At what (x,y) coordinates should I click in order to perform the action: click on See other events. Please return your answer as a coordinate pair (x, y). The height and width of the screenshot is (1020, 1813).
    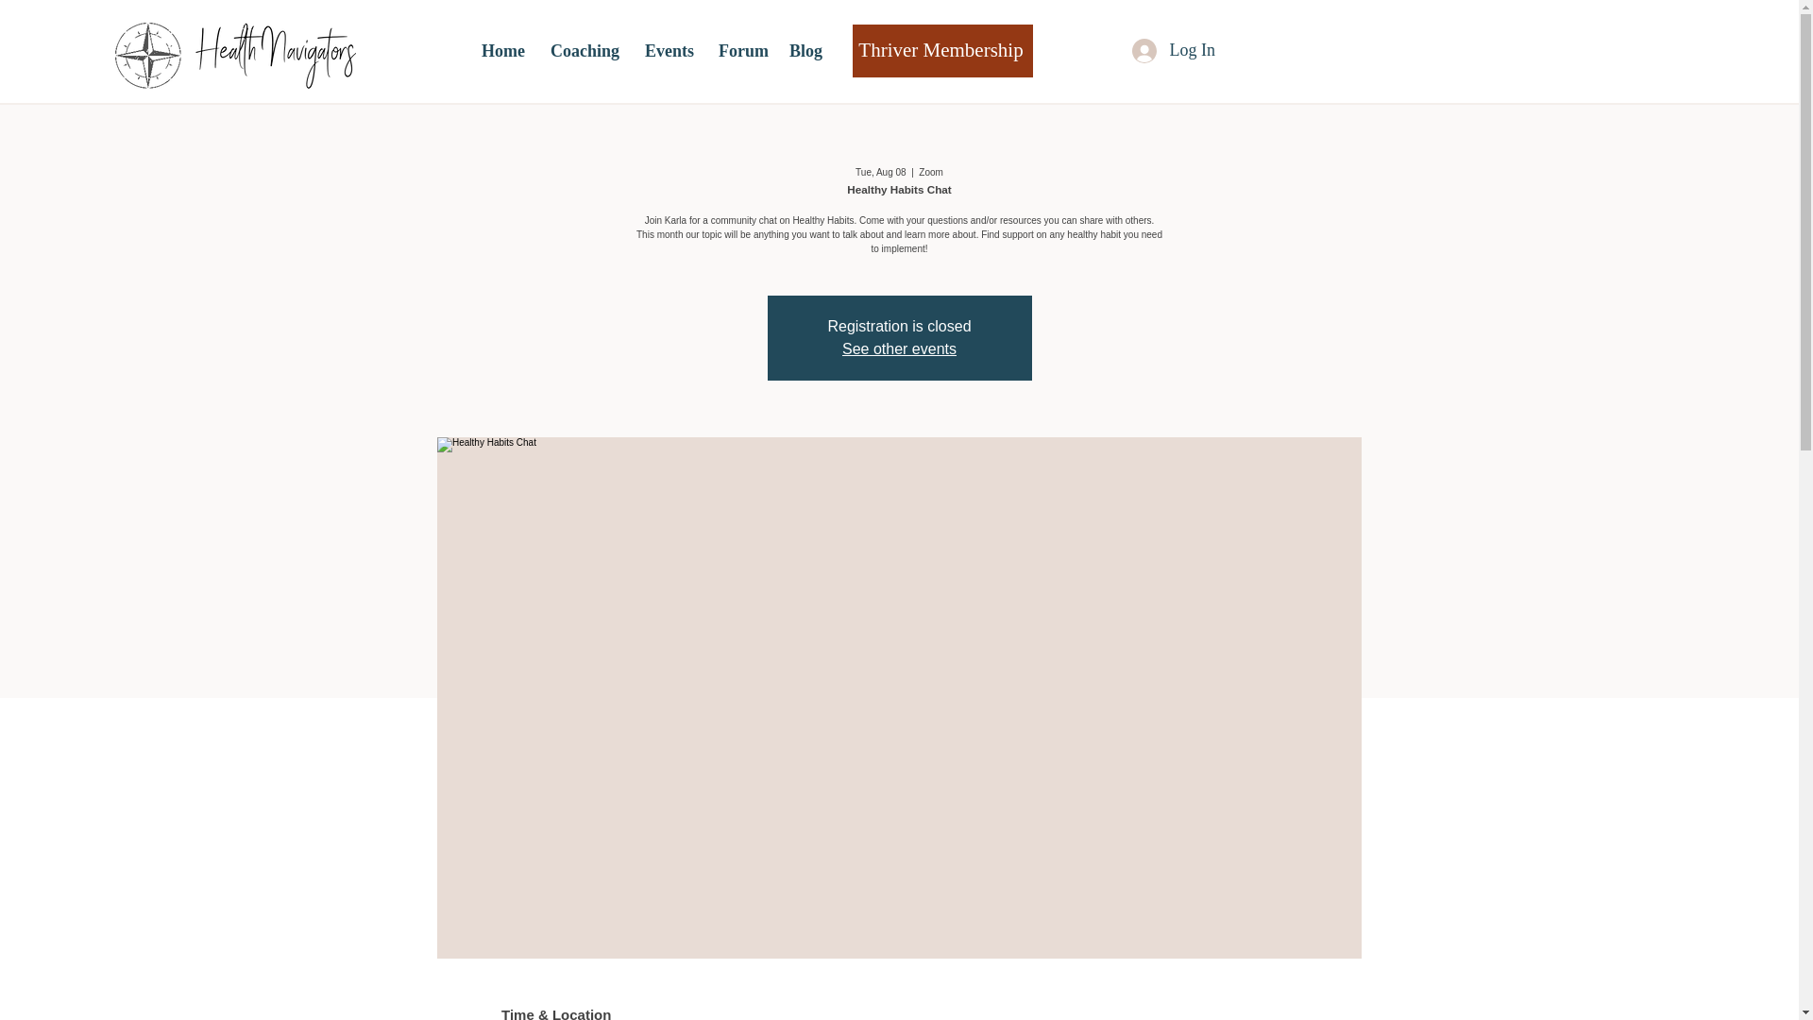
    Looking at the image, I should click on (899, 348).